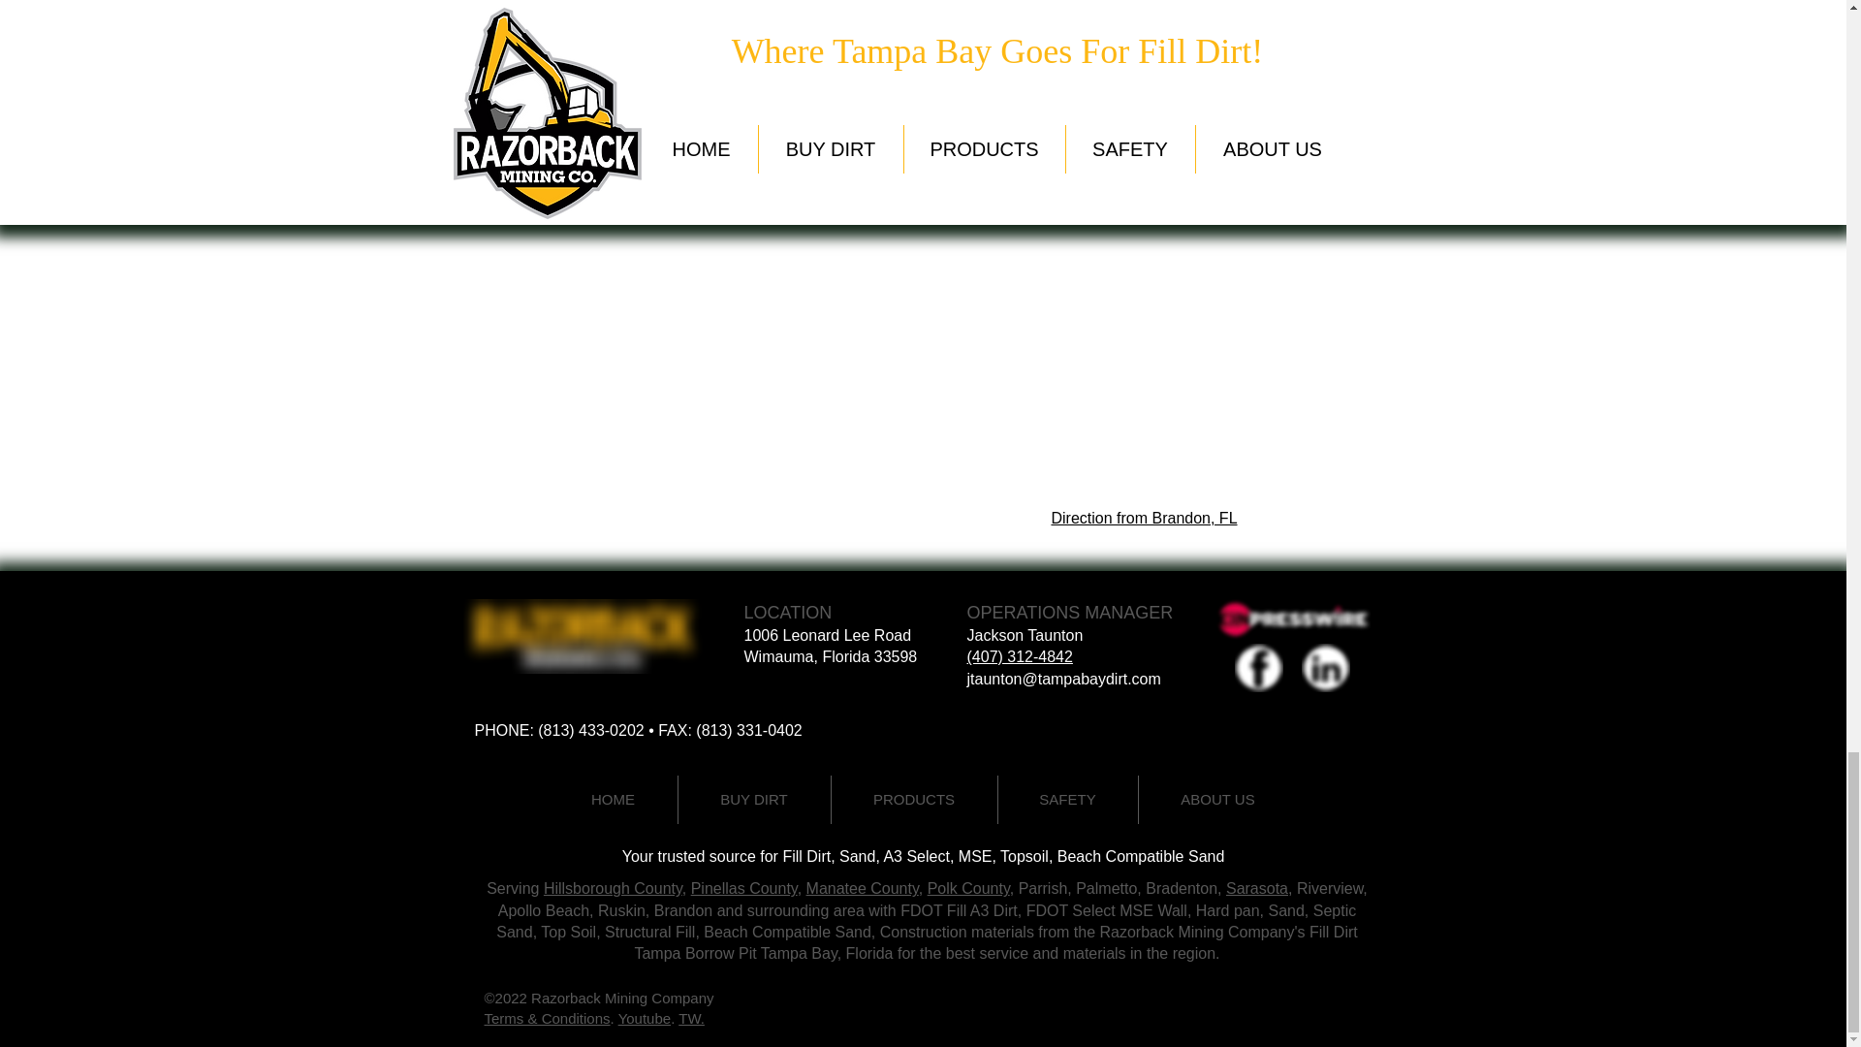  What do you see at coordinates (1217, 799) in the screenshot?
I see `ABOUT US` at bounding box center [1217, 799].